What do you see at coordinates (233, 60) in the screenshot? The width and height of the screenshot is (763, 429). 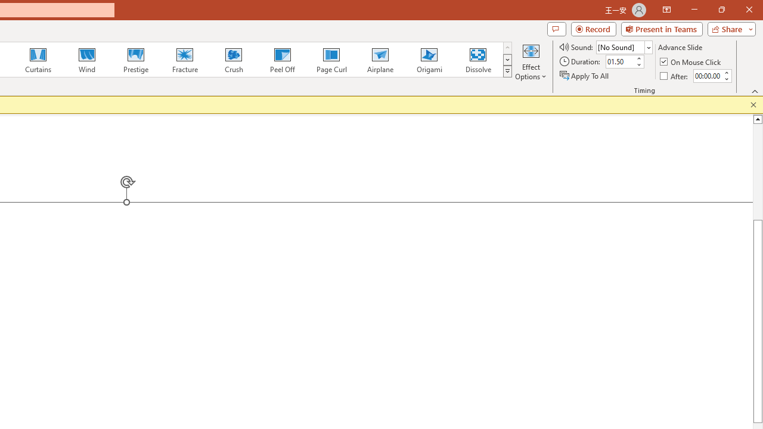 I see `Crush` at bounding box center [233, 60].